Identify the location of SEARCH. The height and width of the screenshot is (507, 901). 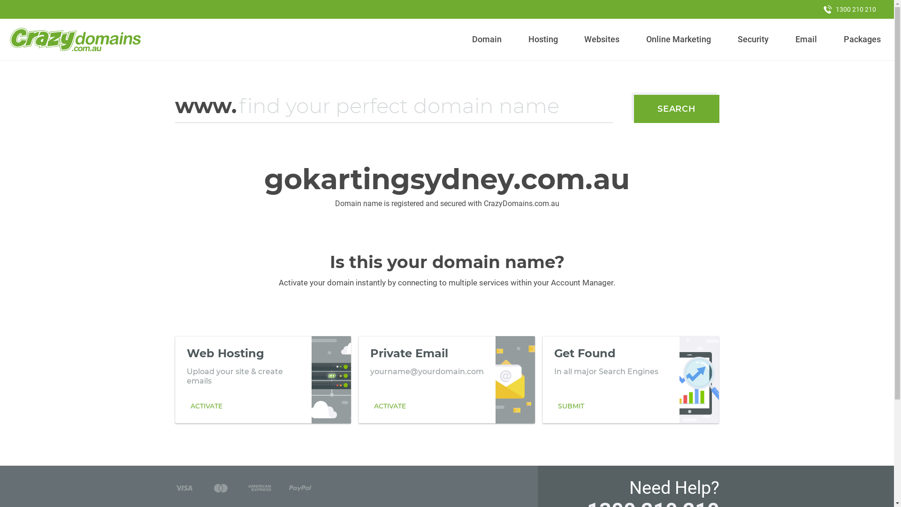
(677, 109).